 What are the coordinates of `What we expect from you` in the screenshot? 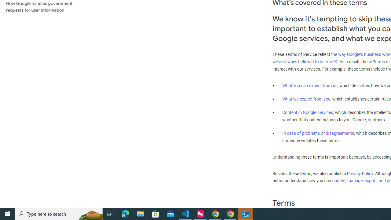 It's located at (306, 99).